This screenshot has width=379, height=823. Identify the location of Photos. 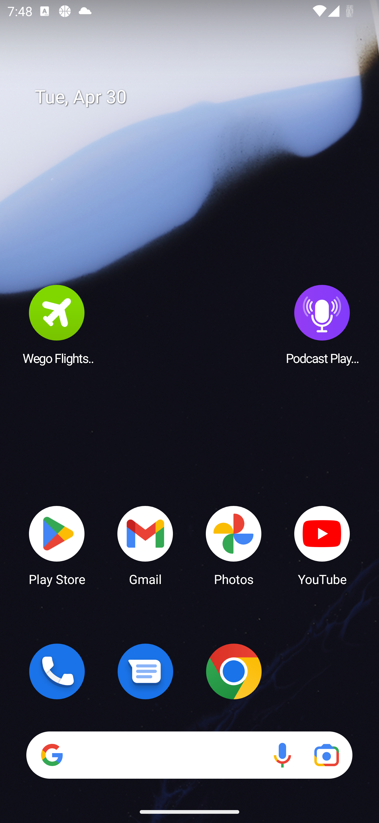
(234, 545).